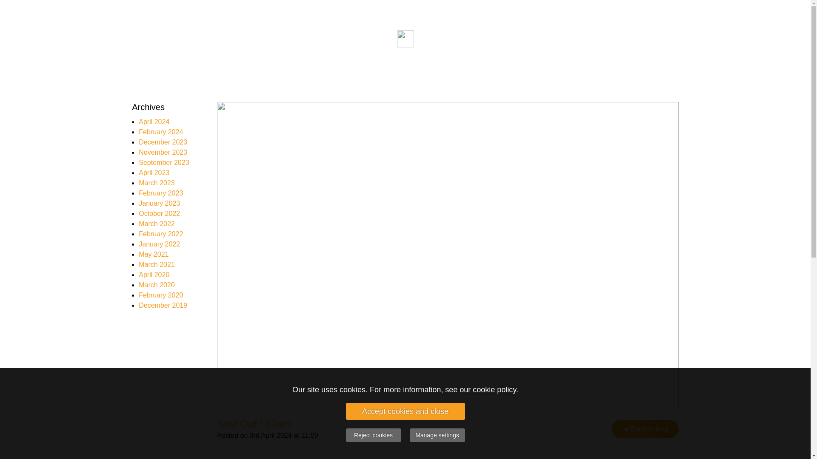 The height and width of the screenshot is (459, 817). I want to click on January 2023, so click(159, 203).